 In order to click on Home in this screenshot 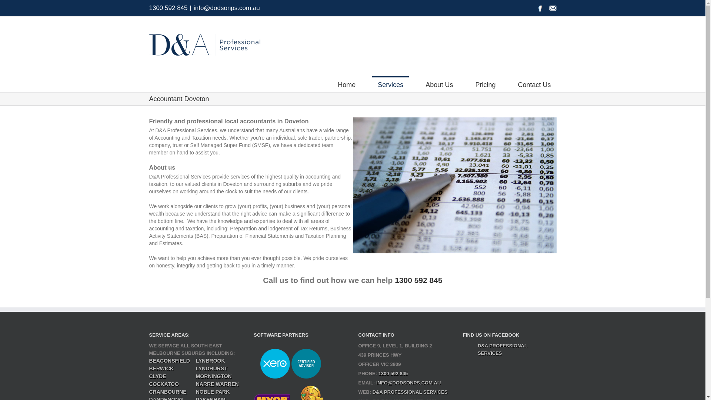, I will do `click(347, 84)`.